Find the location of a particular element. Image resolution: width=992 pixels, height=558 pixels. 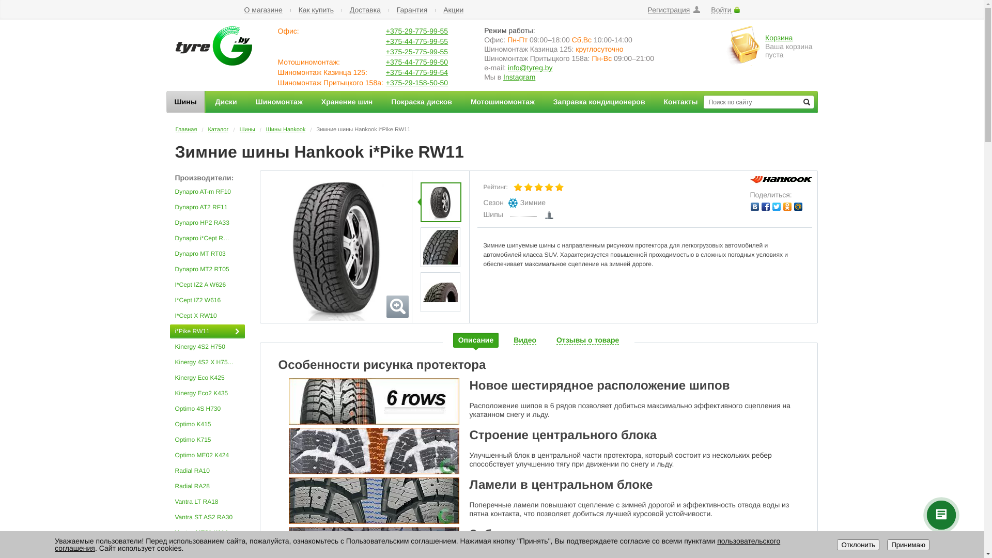

Hankook is located at coordinates (781, 181).